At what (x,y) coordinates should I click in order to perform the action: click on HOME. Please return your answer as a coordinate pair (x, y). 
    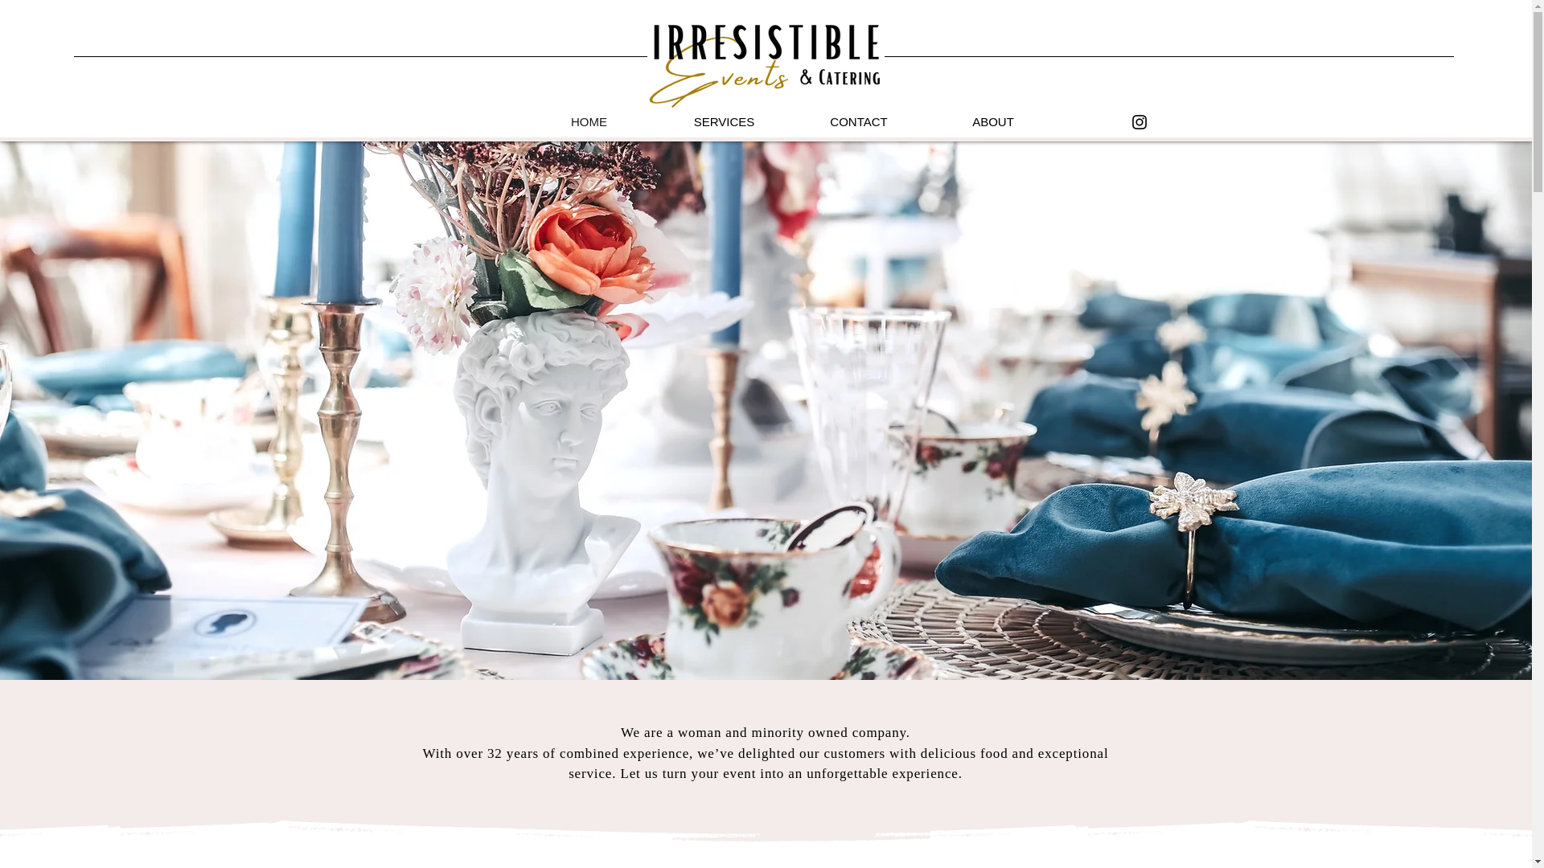
    Looking at the image, I should click on (589, 122).